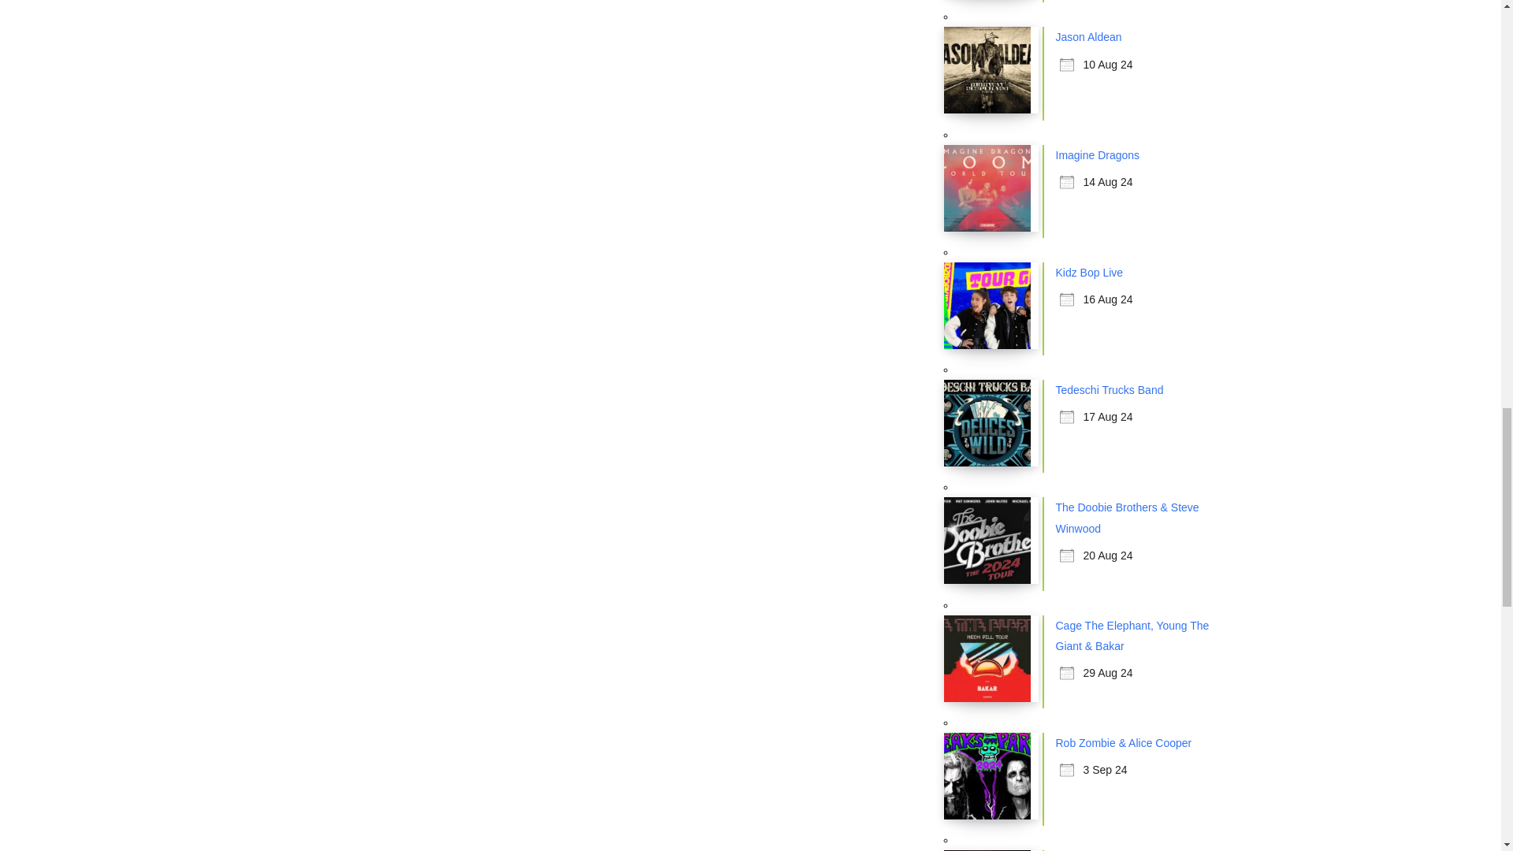 The width and height of the screenshot is (1513, 851). Describe the element at coordinates (1089, 36) in the screenshot. I see `Jason Aldean` at that location.